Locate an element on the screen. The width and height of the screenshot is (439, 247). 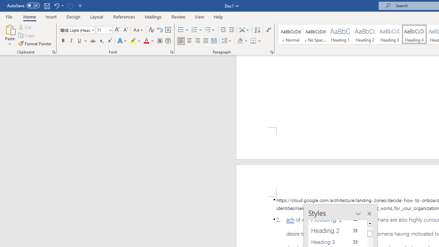
Clear Formatting is located at coordinates (152, 30).